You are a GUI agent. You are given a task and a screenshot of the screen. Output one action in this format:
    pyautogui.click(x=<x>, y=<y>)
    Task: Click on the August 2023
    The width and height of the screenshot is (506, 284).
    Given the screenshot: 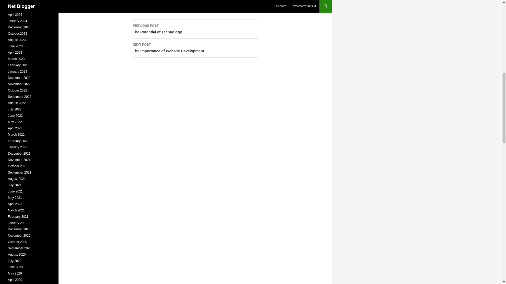 What is the action you would take?
    pyautogui.click(x=18, y=65)
    